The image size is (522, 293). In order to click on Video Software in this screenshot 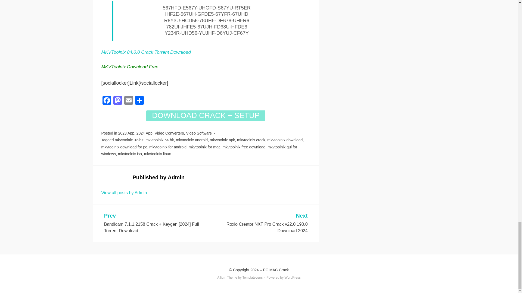, I will do `click(199, 133)`.